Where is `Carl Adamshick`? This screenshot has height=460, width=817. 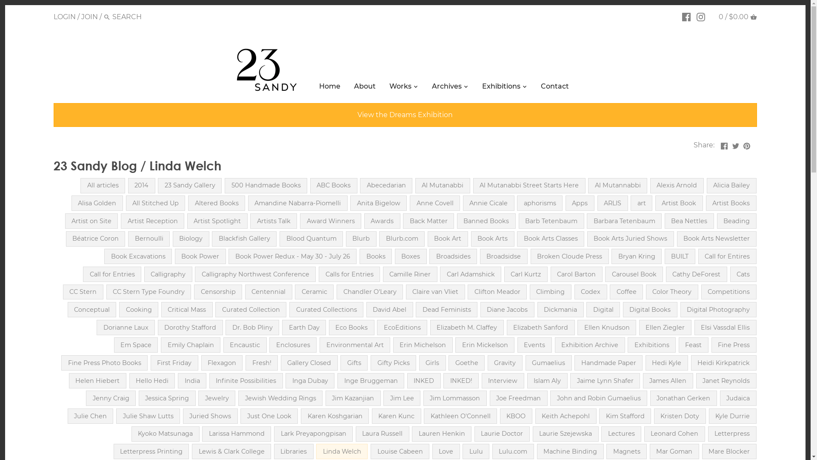 Carl Adamshick is located at coordinates (471, 274).